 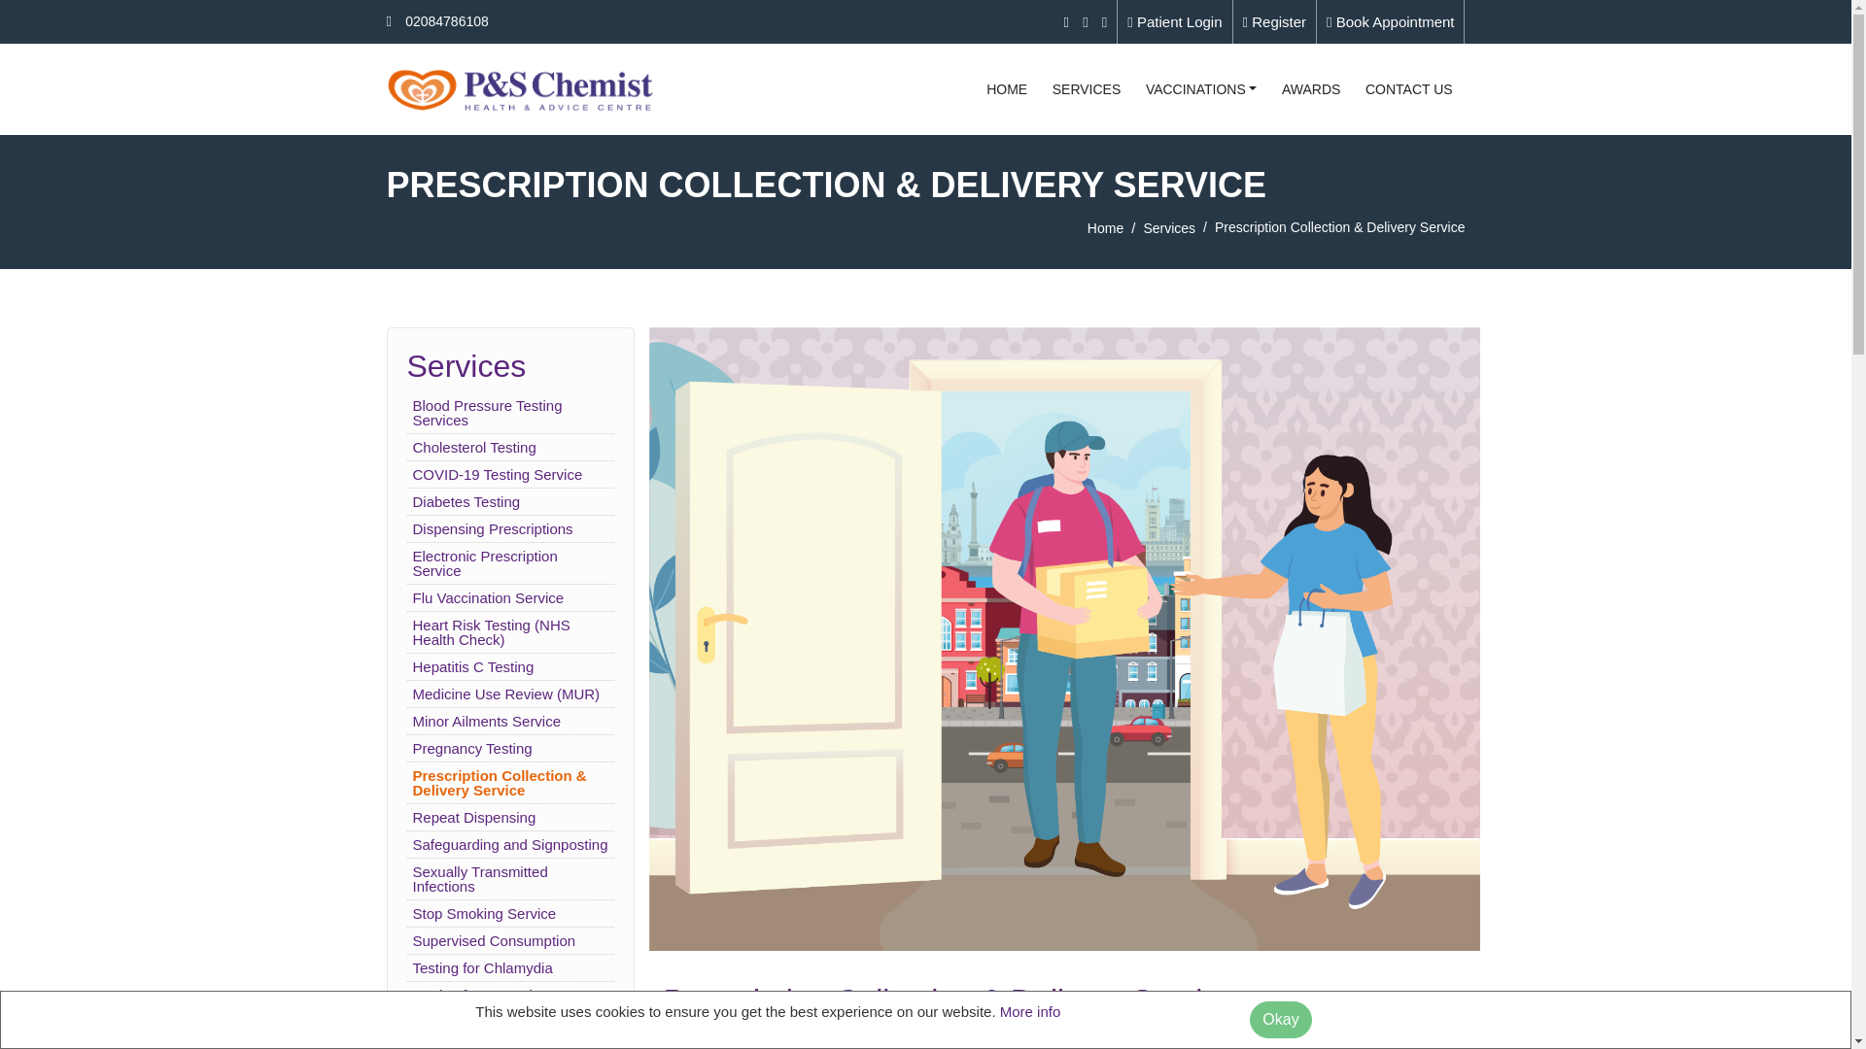 I want to click on Flu Vaccination Service, so click(x=488, y=597).